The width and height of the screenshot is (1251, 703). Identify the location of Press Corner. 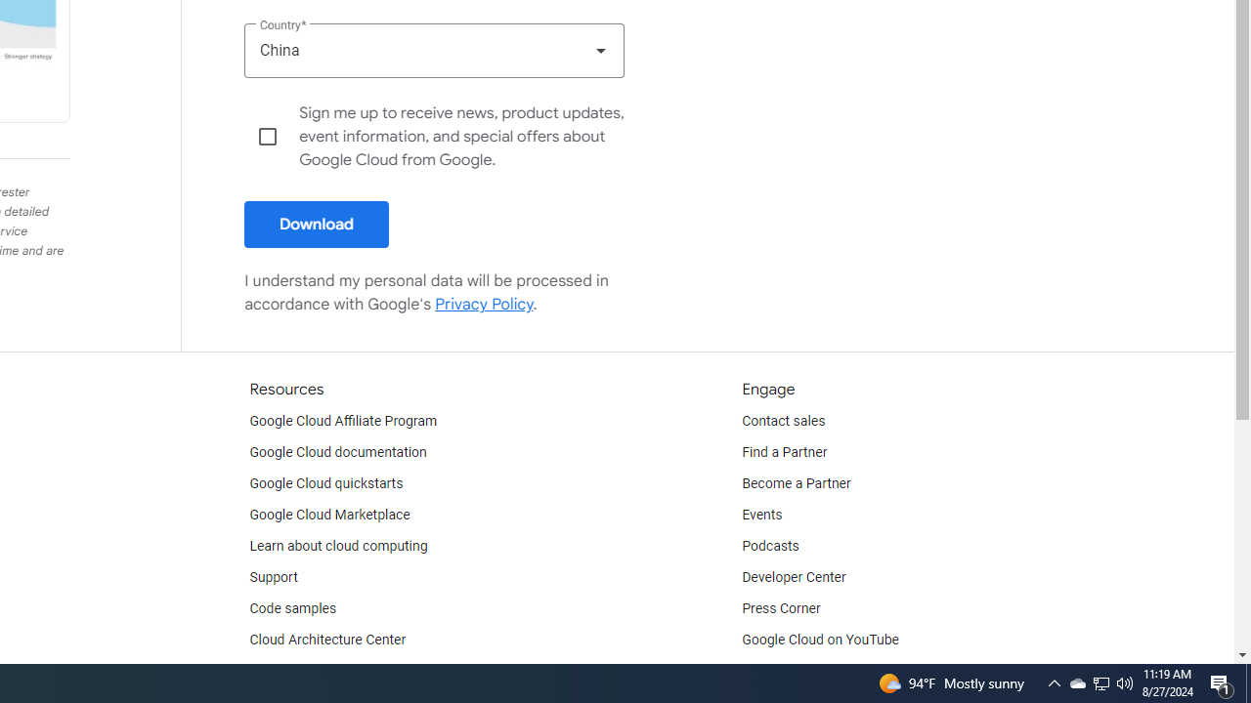
(781, 609).